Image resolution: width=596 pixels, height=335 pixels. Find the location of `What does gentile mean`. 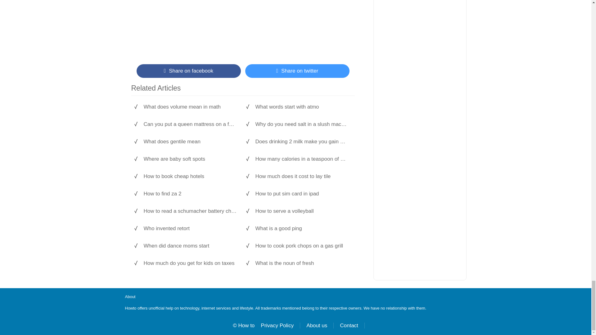

What does gentile mean is located at coordinates (190, 141).